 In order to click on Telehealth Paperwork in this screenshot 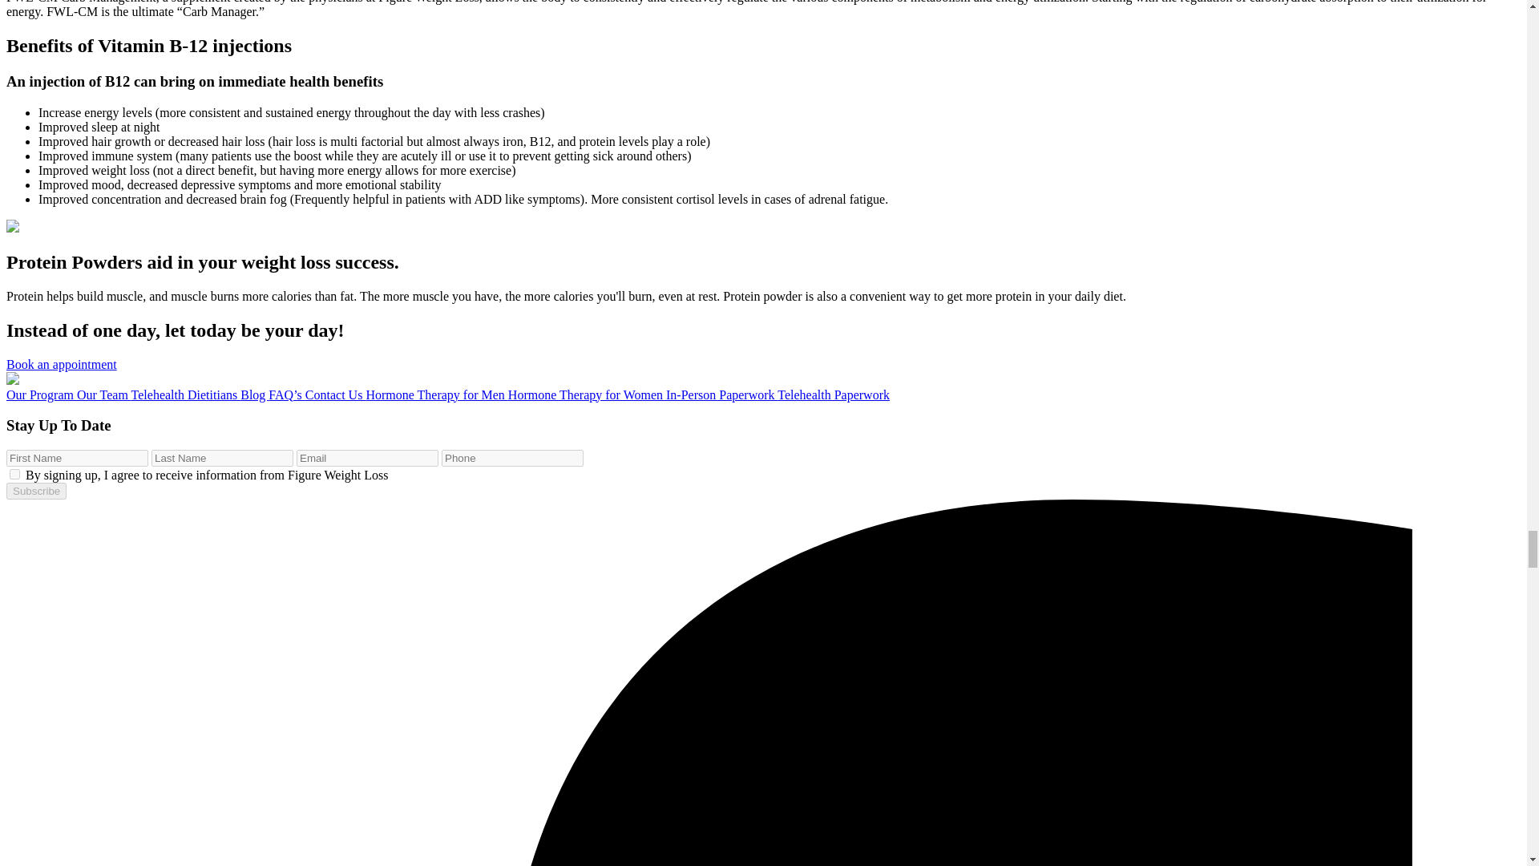, I will do `click(833, 395)`.